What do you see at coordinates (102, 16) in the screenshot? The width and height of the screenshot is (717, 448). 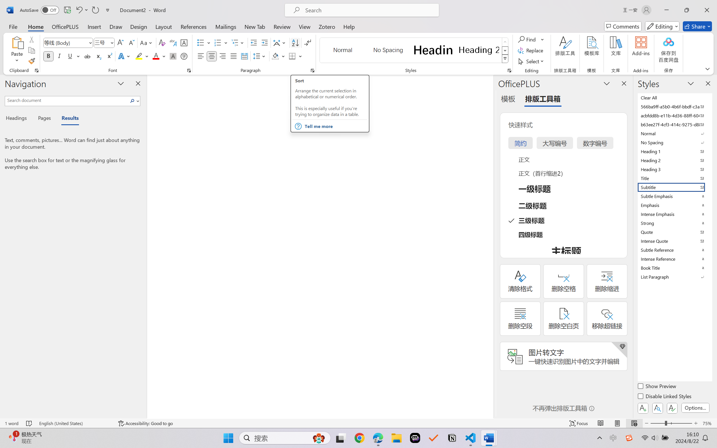 I see `test.py` at bounding box center [102, 16].